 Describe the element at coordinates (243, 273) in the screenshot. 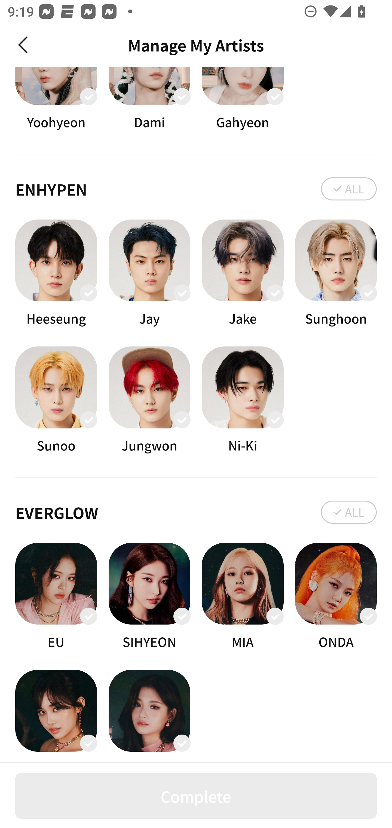

I see `Jake` at that location.